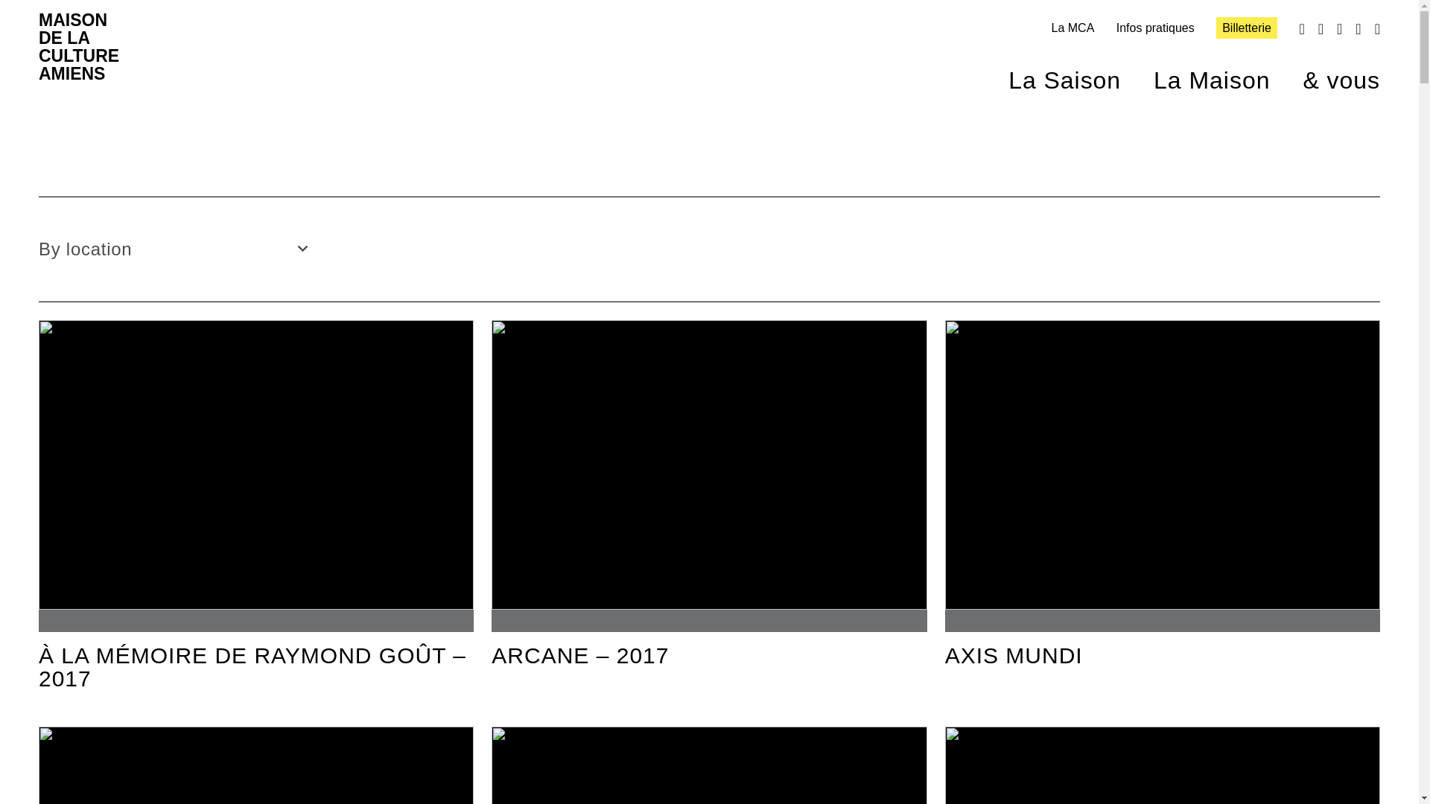 Image resolution: width=1430 pixels, height=804 pixels. What do you see at coordinates (1247, 27) in the screenshot?
I see `Billetterie` at bounding box center [1247, 27].